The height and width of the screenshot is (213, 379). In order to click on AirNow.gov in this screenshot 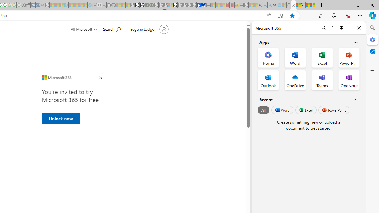, I will do `click(203, 5)`.